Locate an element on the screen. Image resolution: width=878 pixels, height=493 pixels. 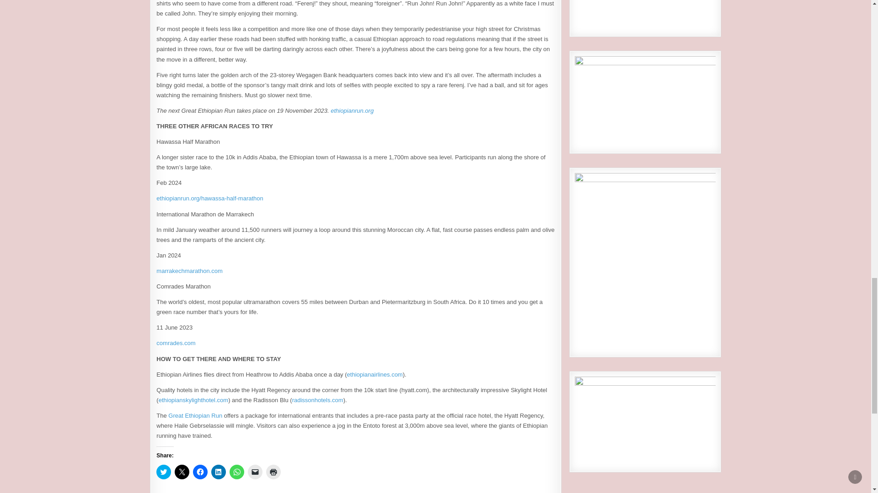
Click to email a link to a friend is located at coordinates (255, 472).